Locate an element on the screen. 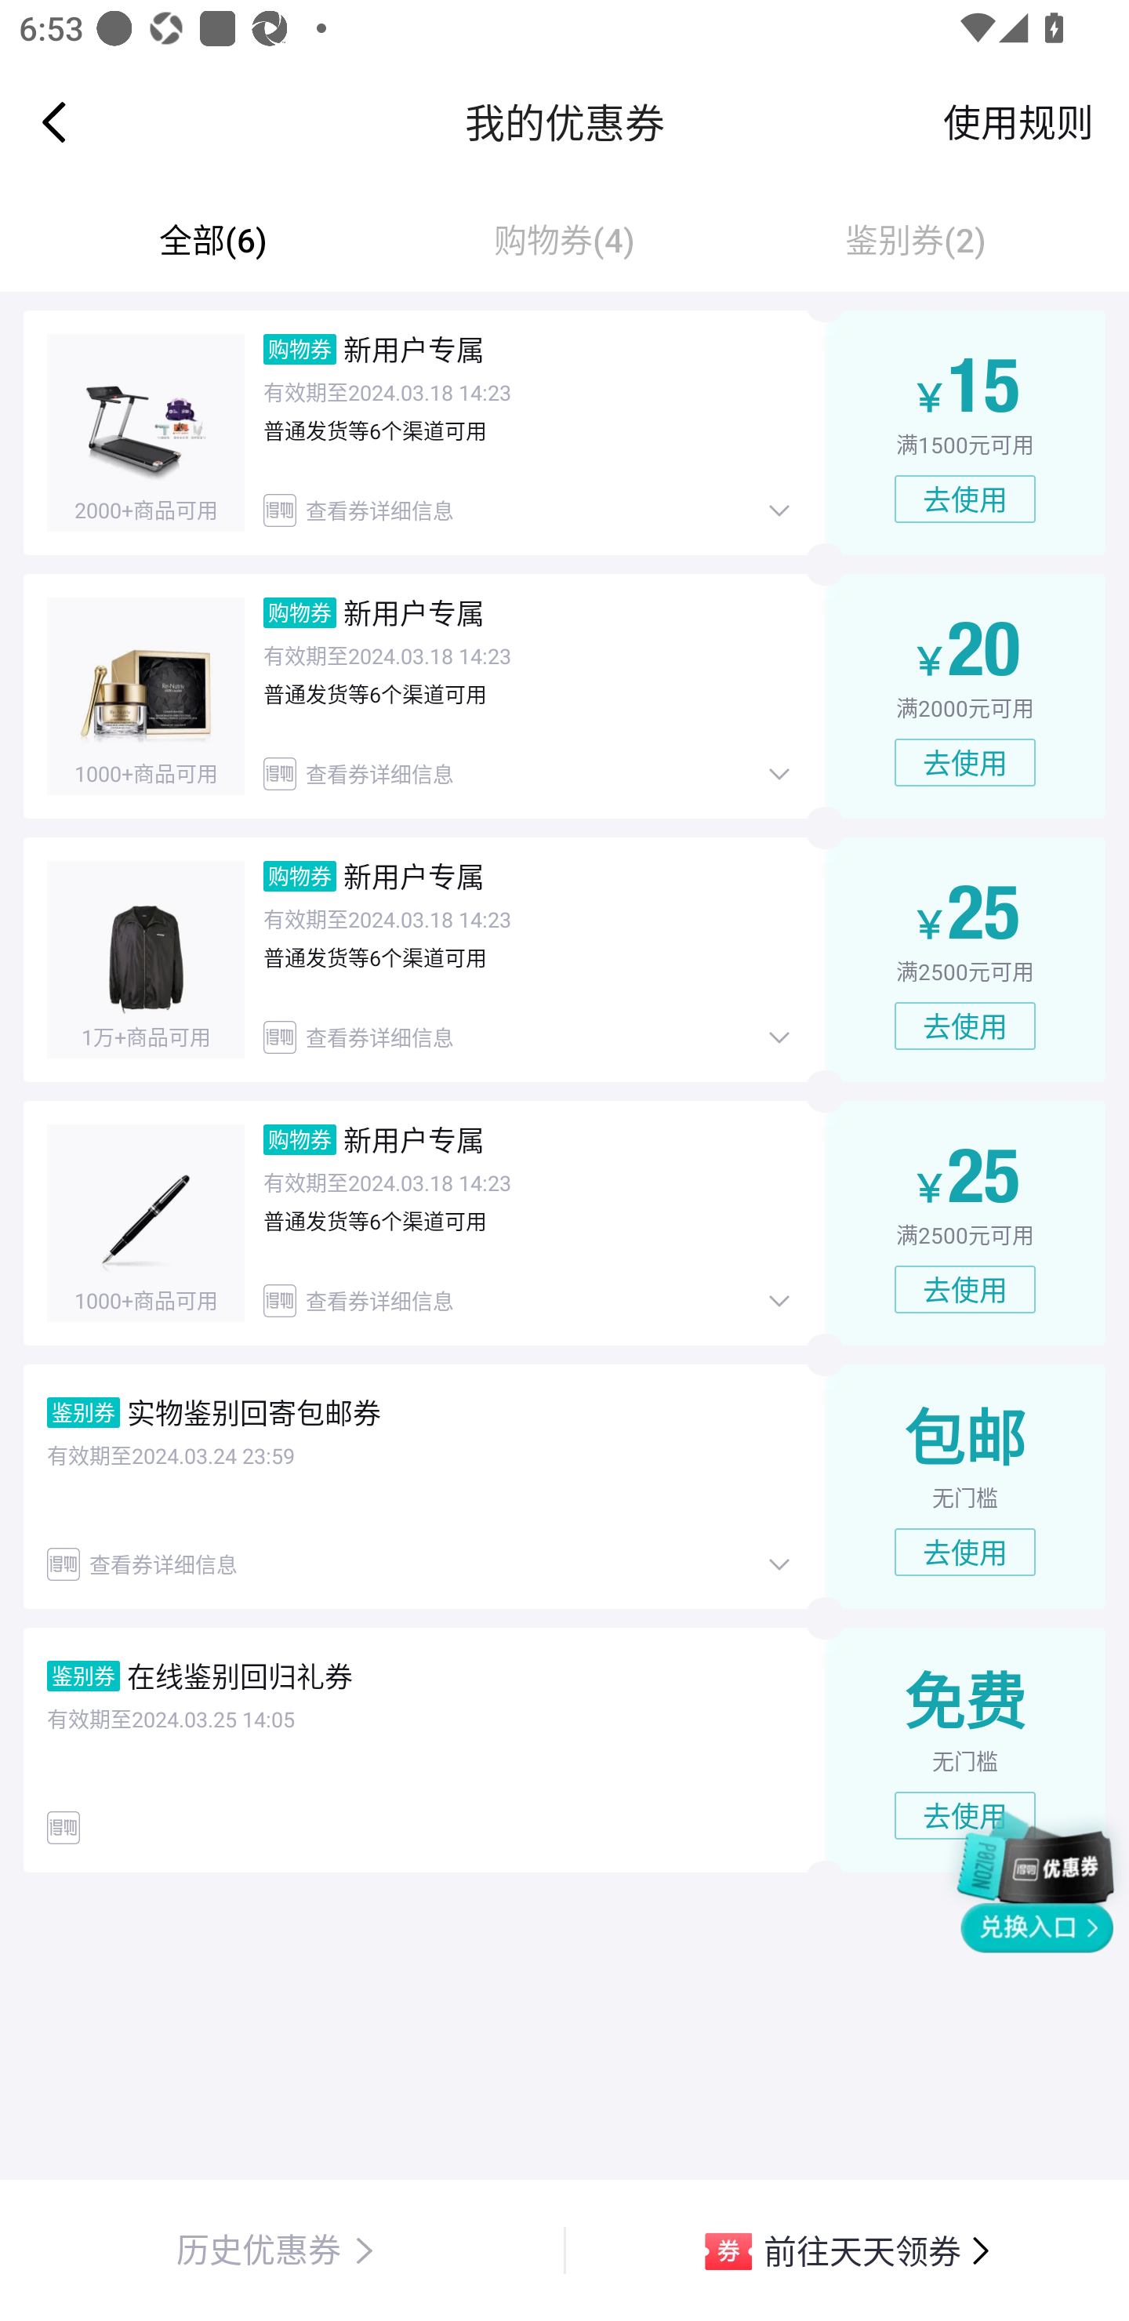  去使用 is located at coordinates (964, 762).